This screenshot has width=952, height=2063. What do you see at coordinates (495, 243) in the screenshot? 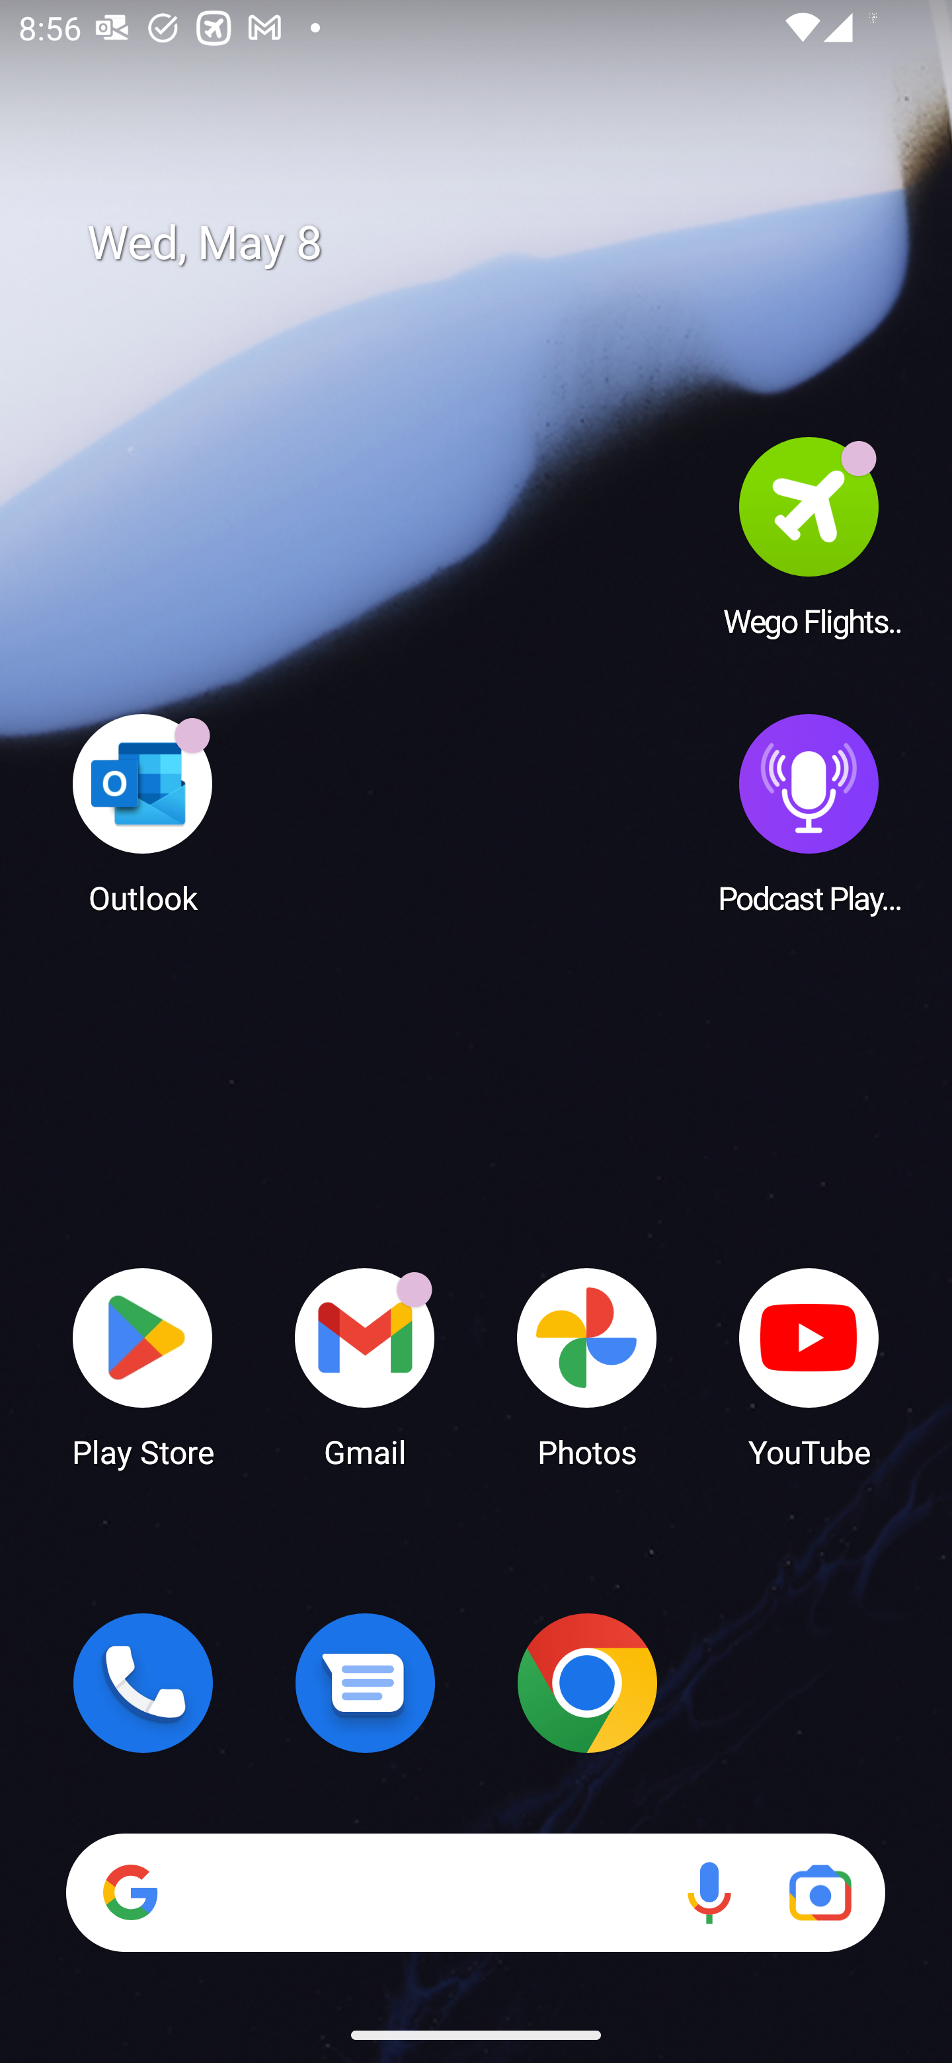
I see `Wed, May 8` at bounding box center [495, 243].